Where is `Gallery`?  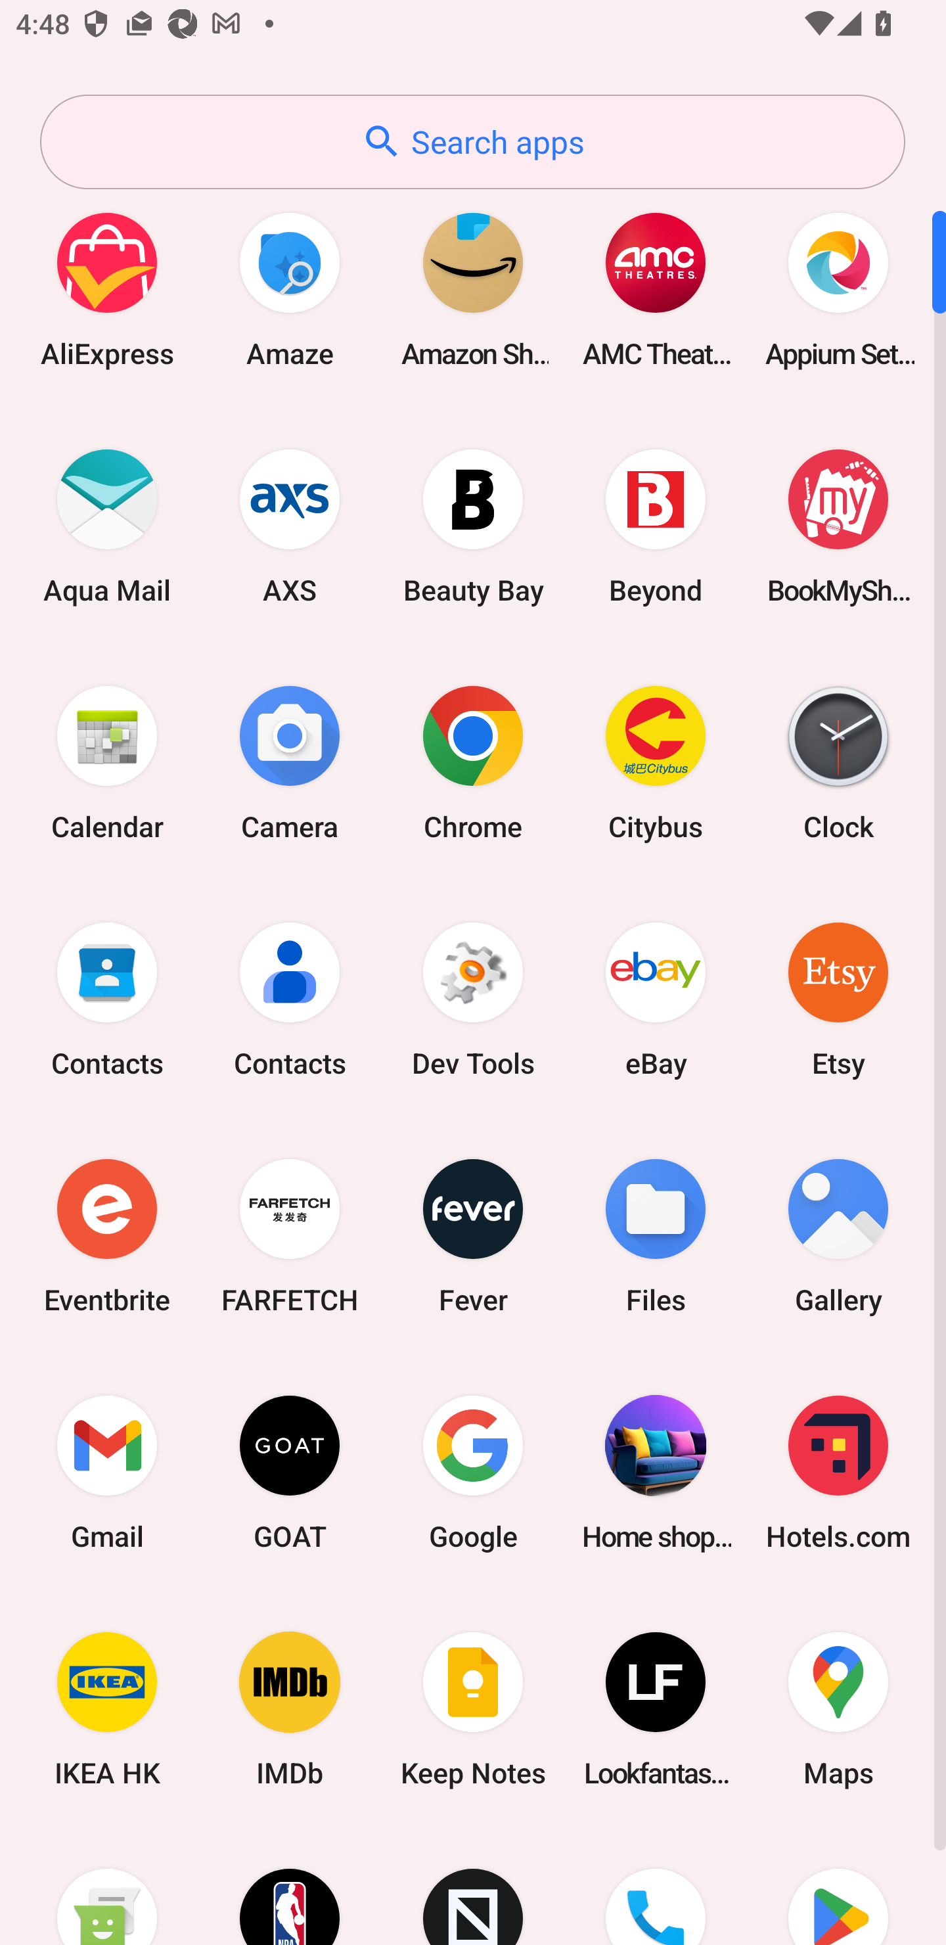 Gallery is located at coordinates (838, 1235).